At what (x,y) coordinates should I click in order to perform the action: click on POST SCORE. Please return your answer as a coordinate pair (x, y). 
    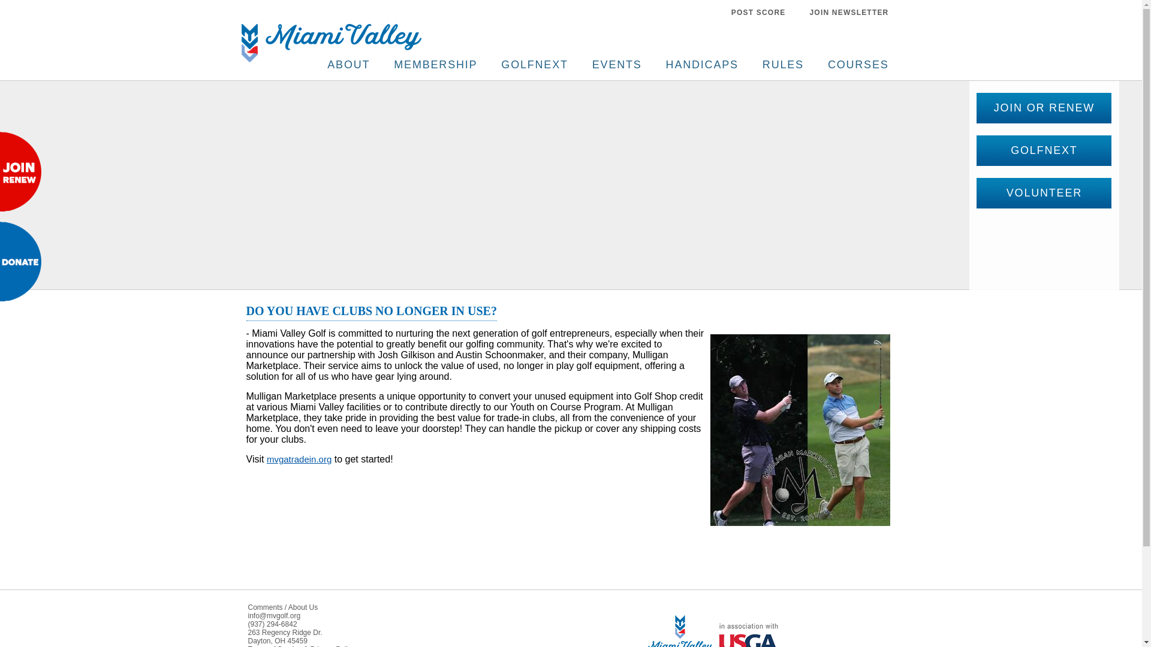
    Looking at the image, I should click on (758, 12).